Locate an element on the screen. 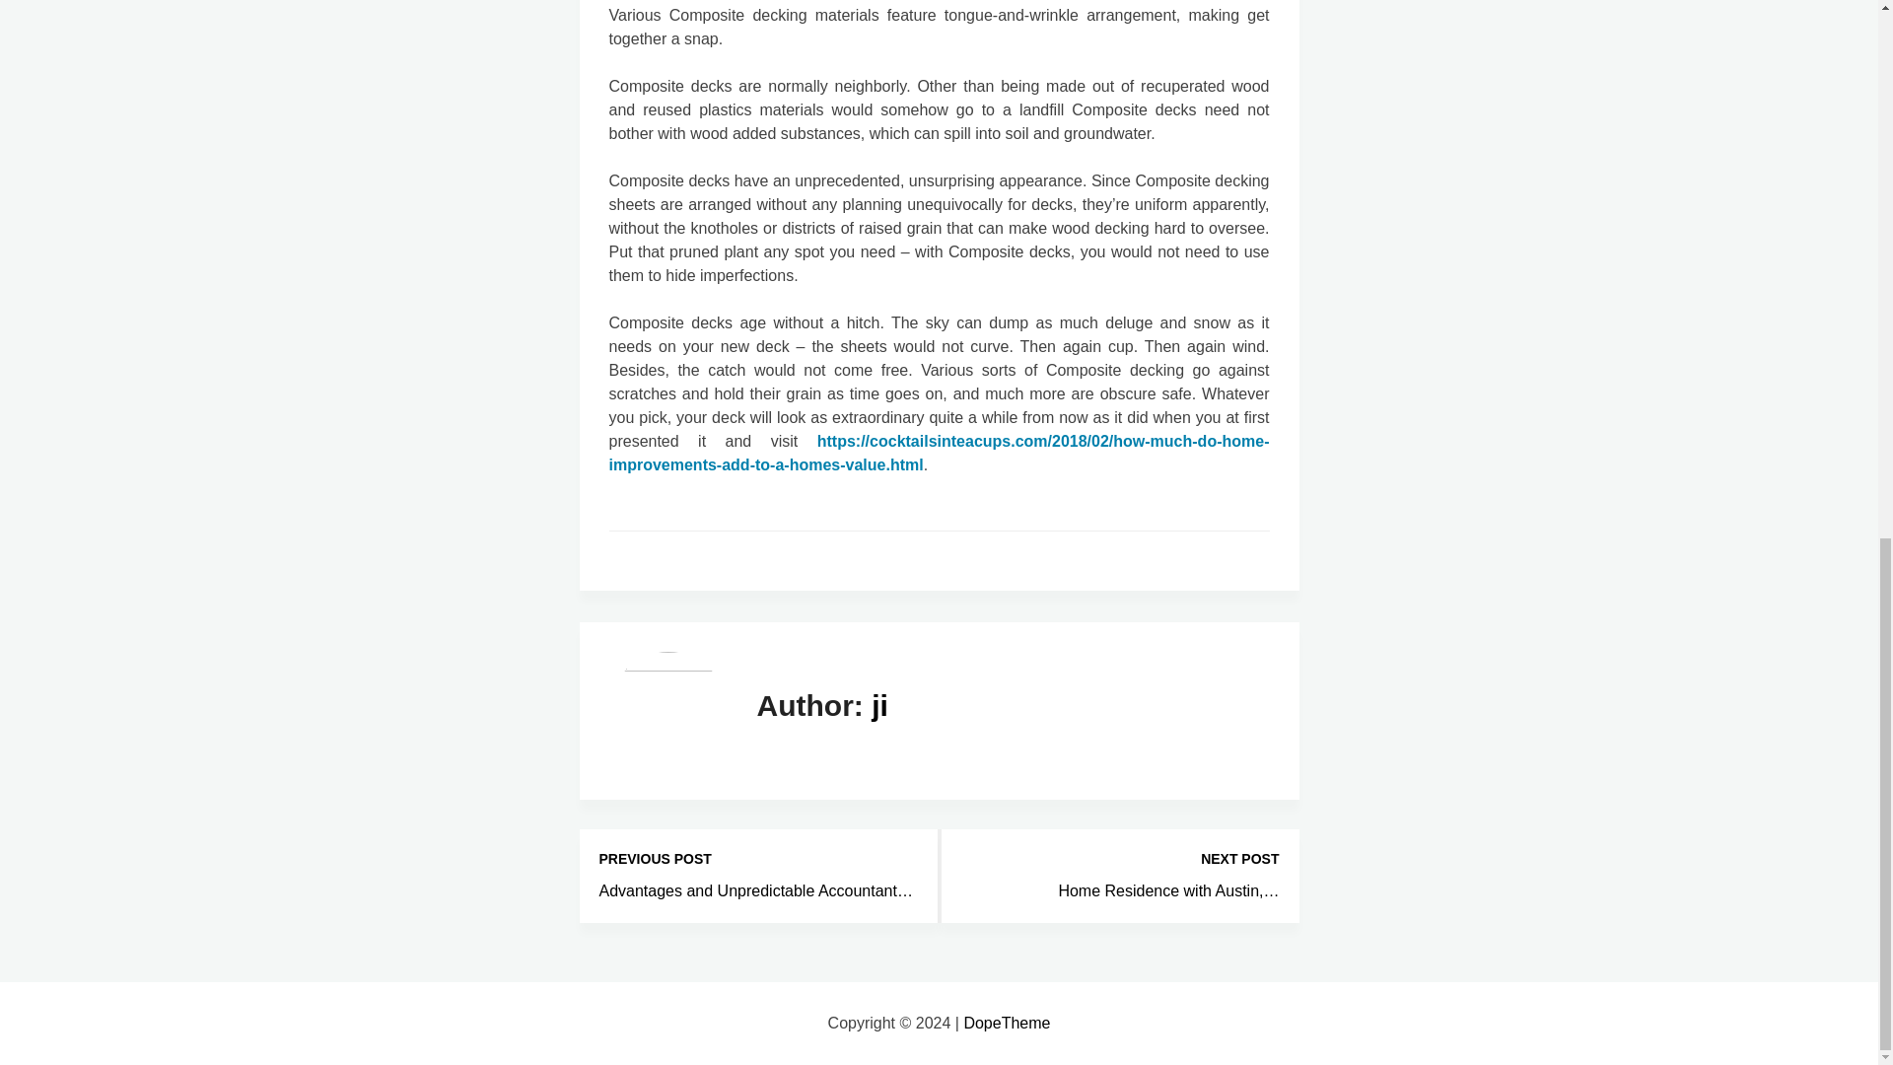 Image resolution: width=1893 pixels, height=1065 pixels. Advantages and Unpredictable Accountant Properties is located at coordinates (755, 890).